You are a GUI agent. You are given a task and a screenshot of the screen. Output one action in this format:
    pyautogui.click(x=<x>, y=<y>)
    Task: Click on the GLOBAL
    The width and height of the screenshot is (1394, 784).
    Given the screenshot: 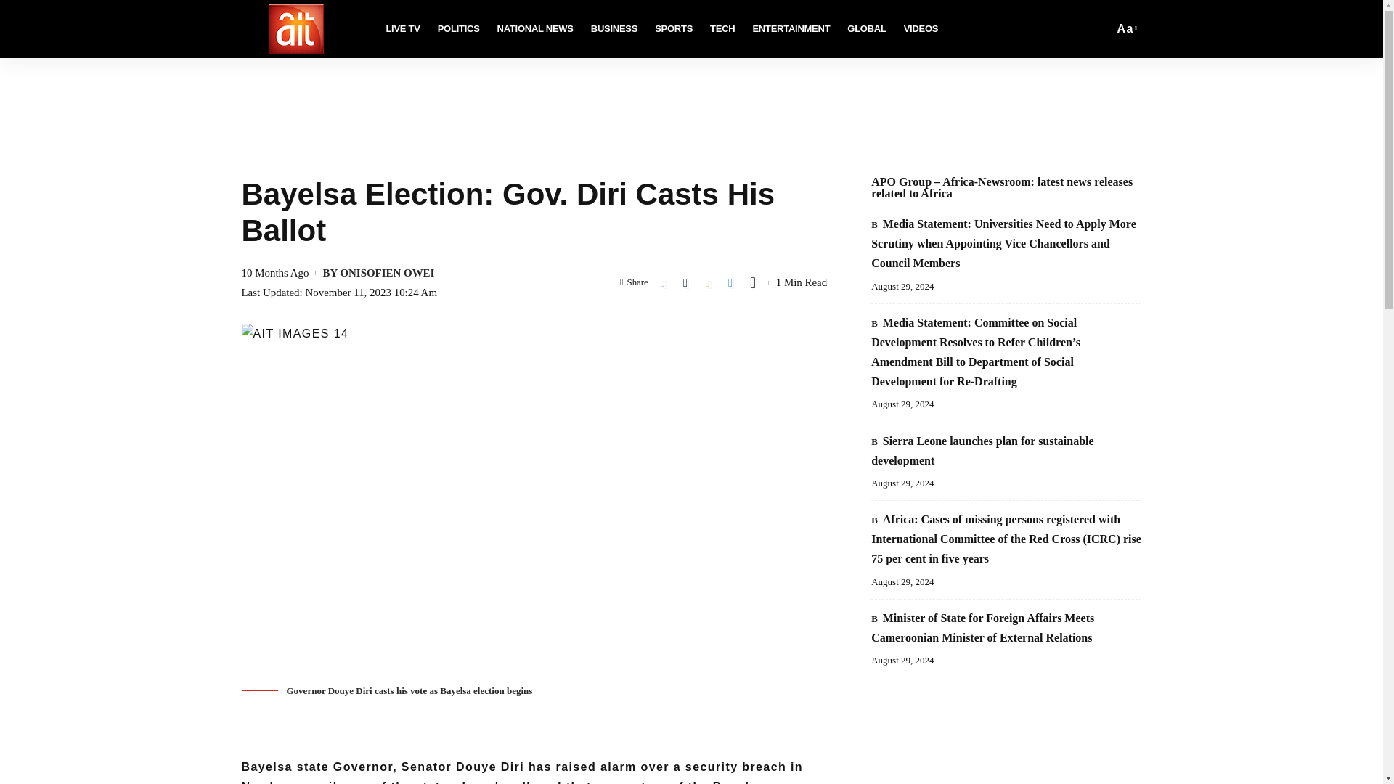 What is the action you would take?
    pyautogui.click(x=1126, y=28)
    